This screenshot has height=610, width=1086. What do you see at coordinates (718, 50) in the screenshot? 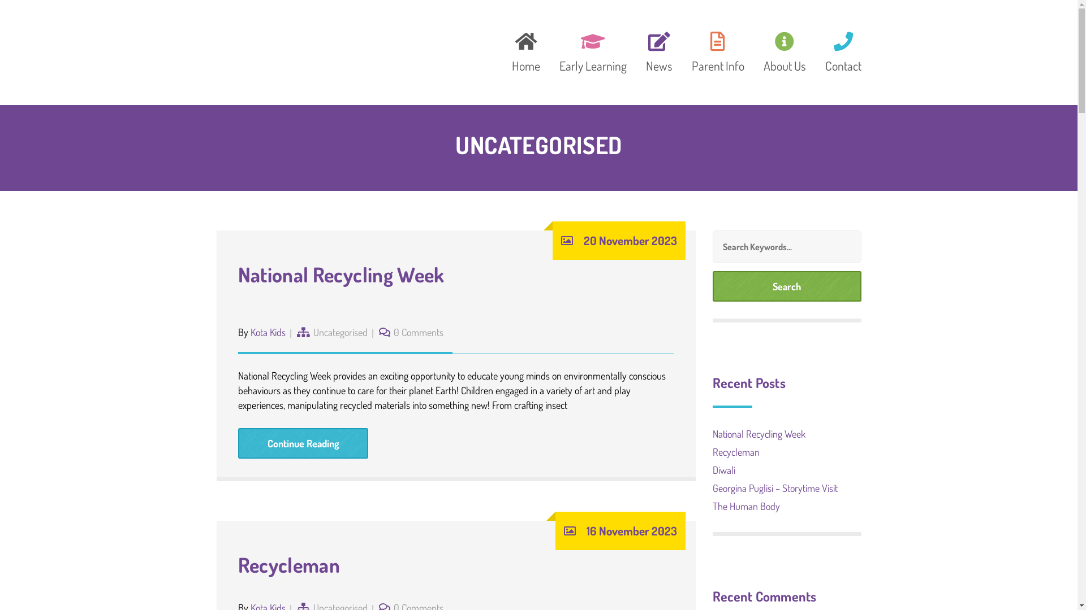
I see `Parent Info` at bounding box center [718, 50].